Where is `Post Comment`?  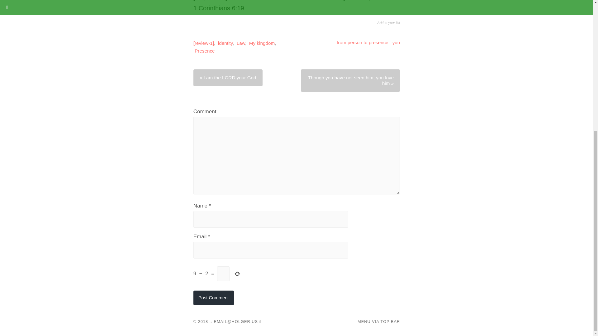
Post Comment is located at coordinates (213, 298).